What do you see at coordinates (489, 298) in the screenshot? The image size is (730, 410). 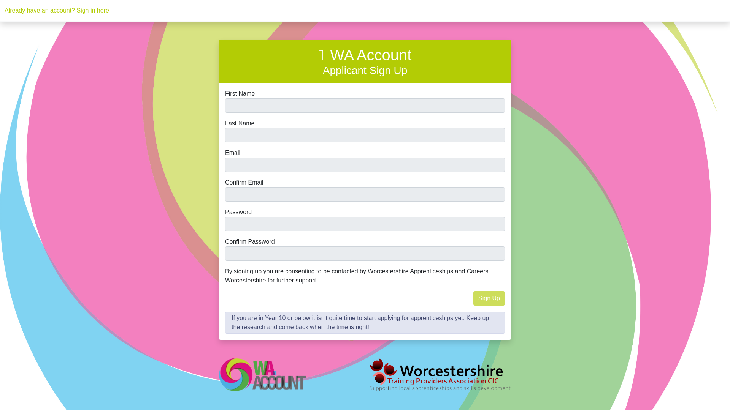 I see `Sign Up` at bounding box center [489, 298].